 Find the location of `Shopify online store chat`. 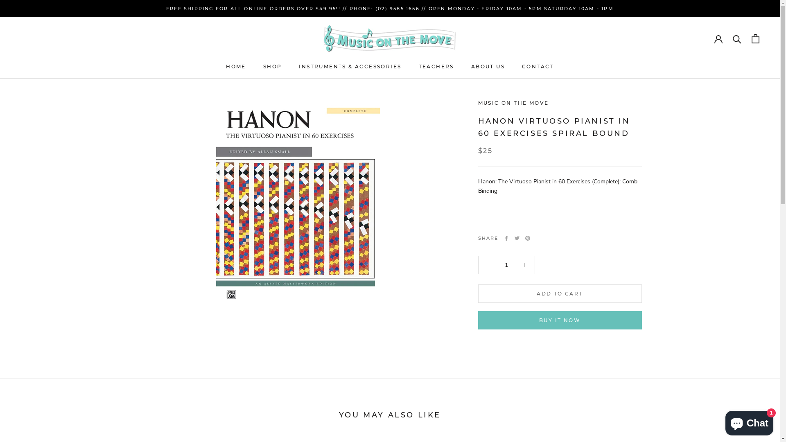

Shopify online store chat is located at coordinates (749, 422).